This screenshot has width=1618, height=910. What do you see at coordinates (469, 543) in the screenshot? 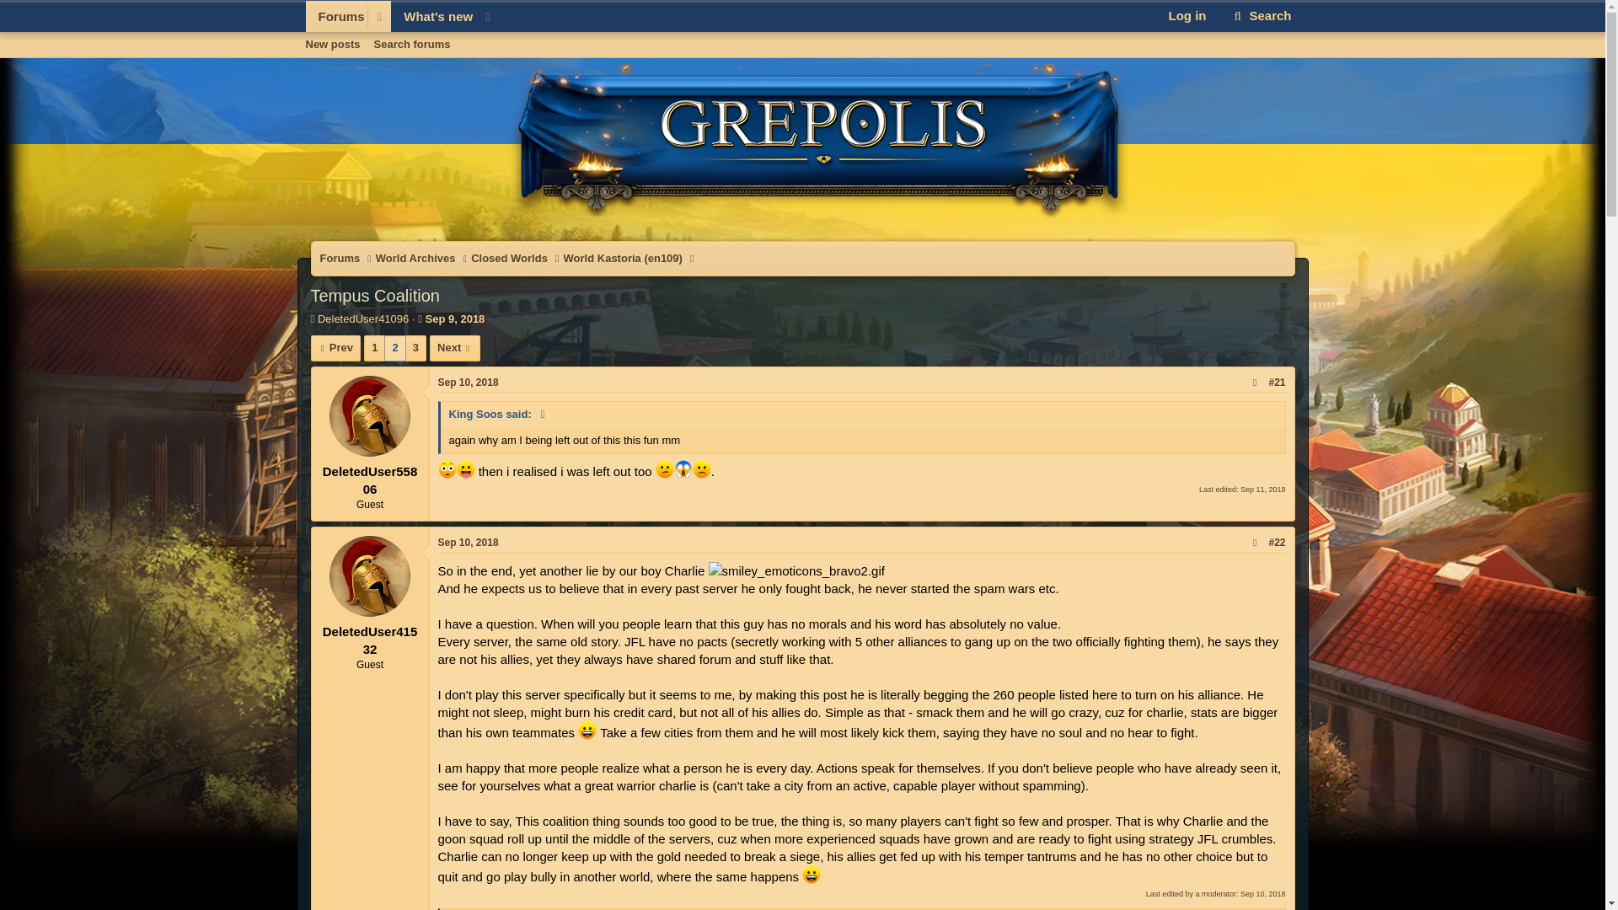
I see `Forums` at bounding box center [469, 543].